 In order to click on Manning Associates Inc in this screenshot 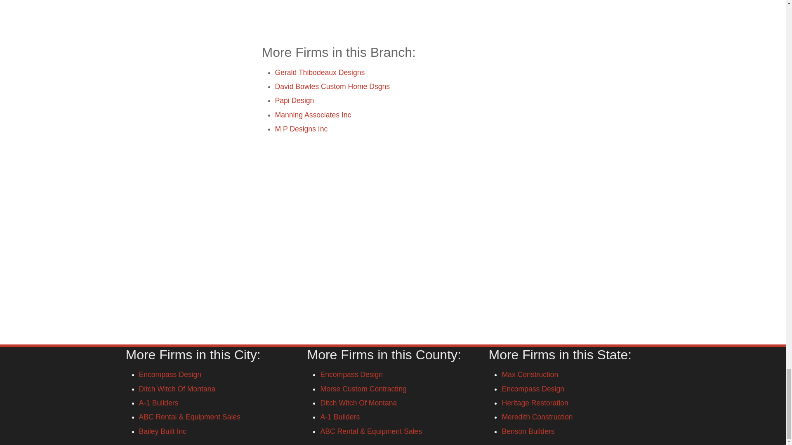, I will do `click(313, 115)`.